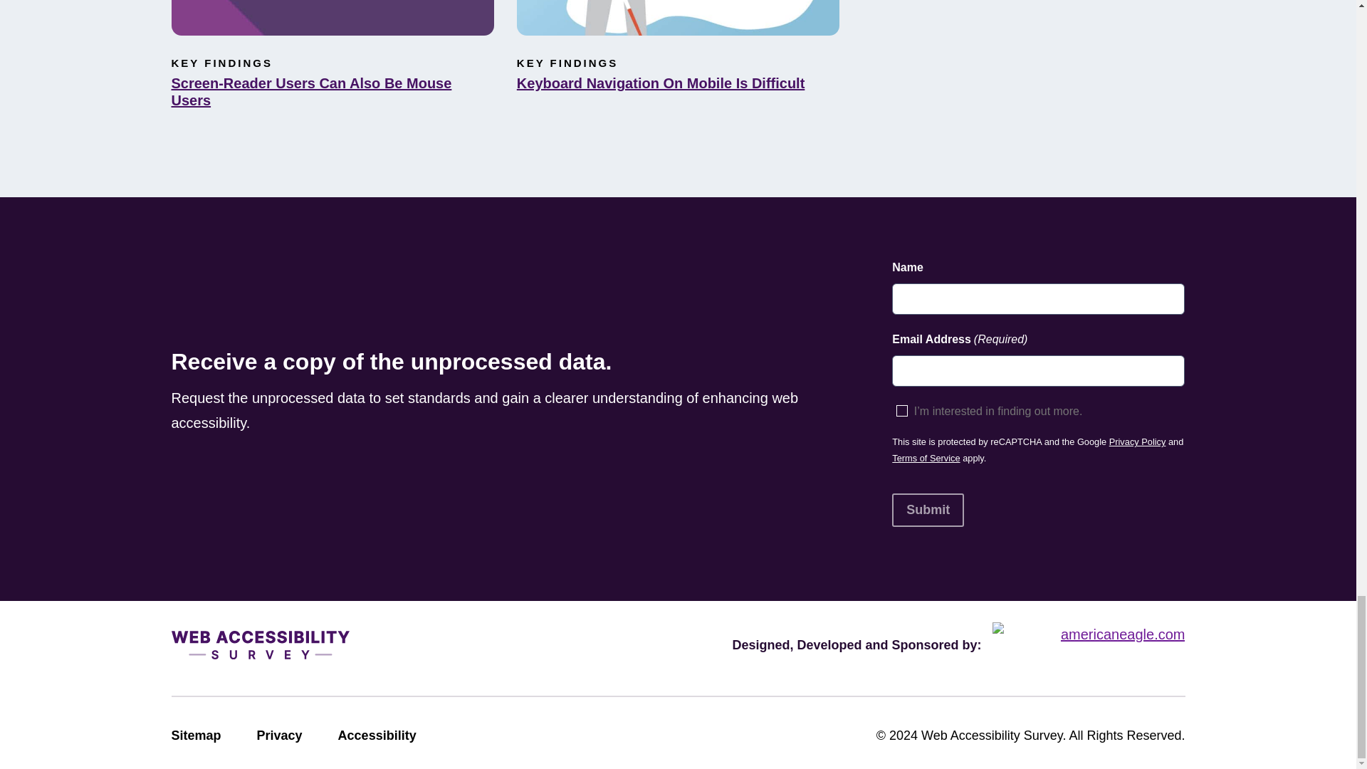 This screenshot has height=769, width=1367. What do you see at coordinates (279, 736) in the screenshot?
I see `Privacy` at bounding box center [279, 736].